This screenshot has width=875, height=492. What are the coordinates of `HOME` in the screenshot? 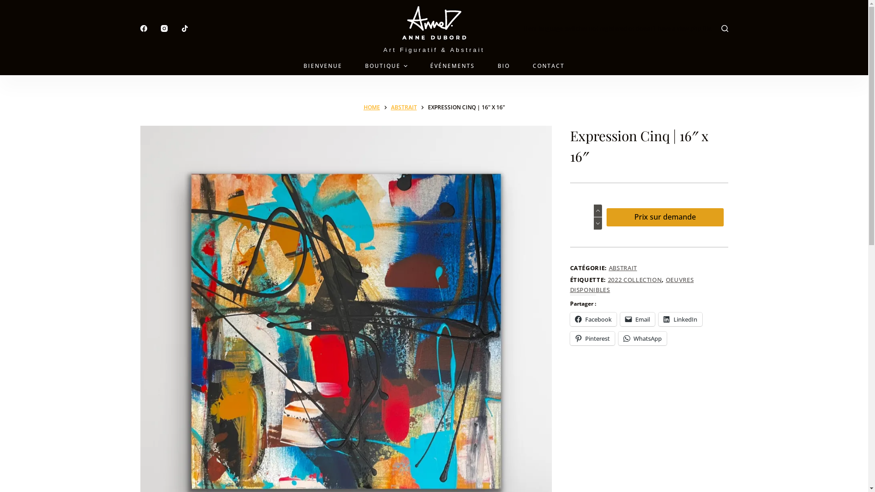 It's located at (372, 108).